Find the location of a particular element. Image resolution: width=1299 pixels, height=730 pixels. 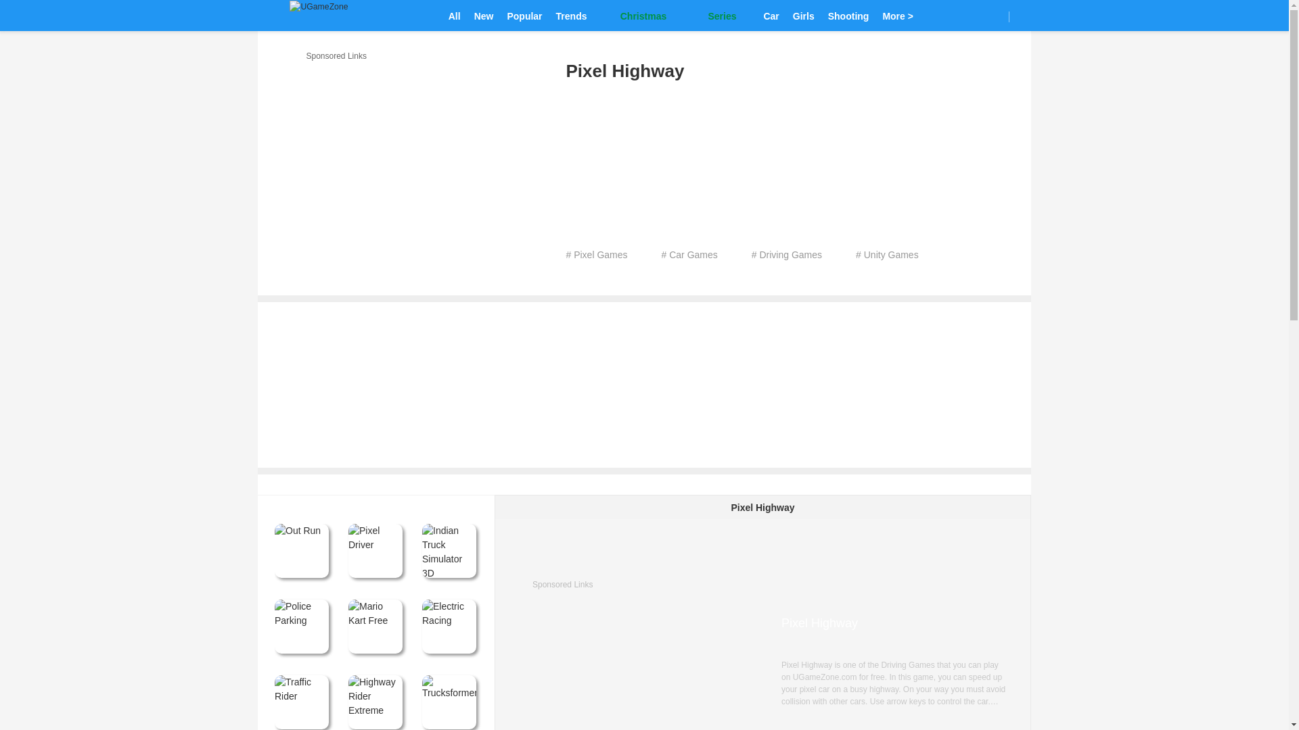

Series is located at coordinates (714, 15).